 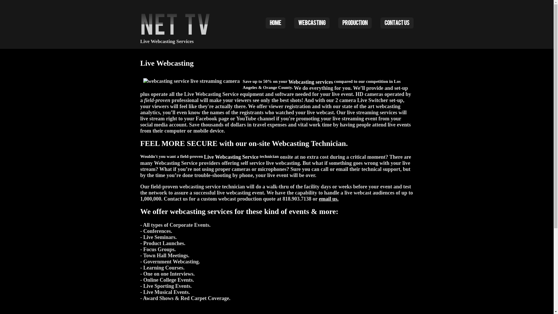 I want to click on Home, so click(x=276, y=23).